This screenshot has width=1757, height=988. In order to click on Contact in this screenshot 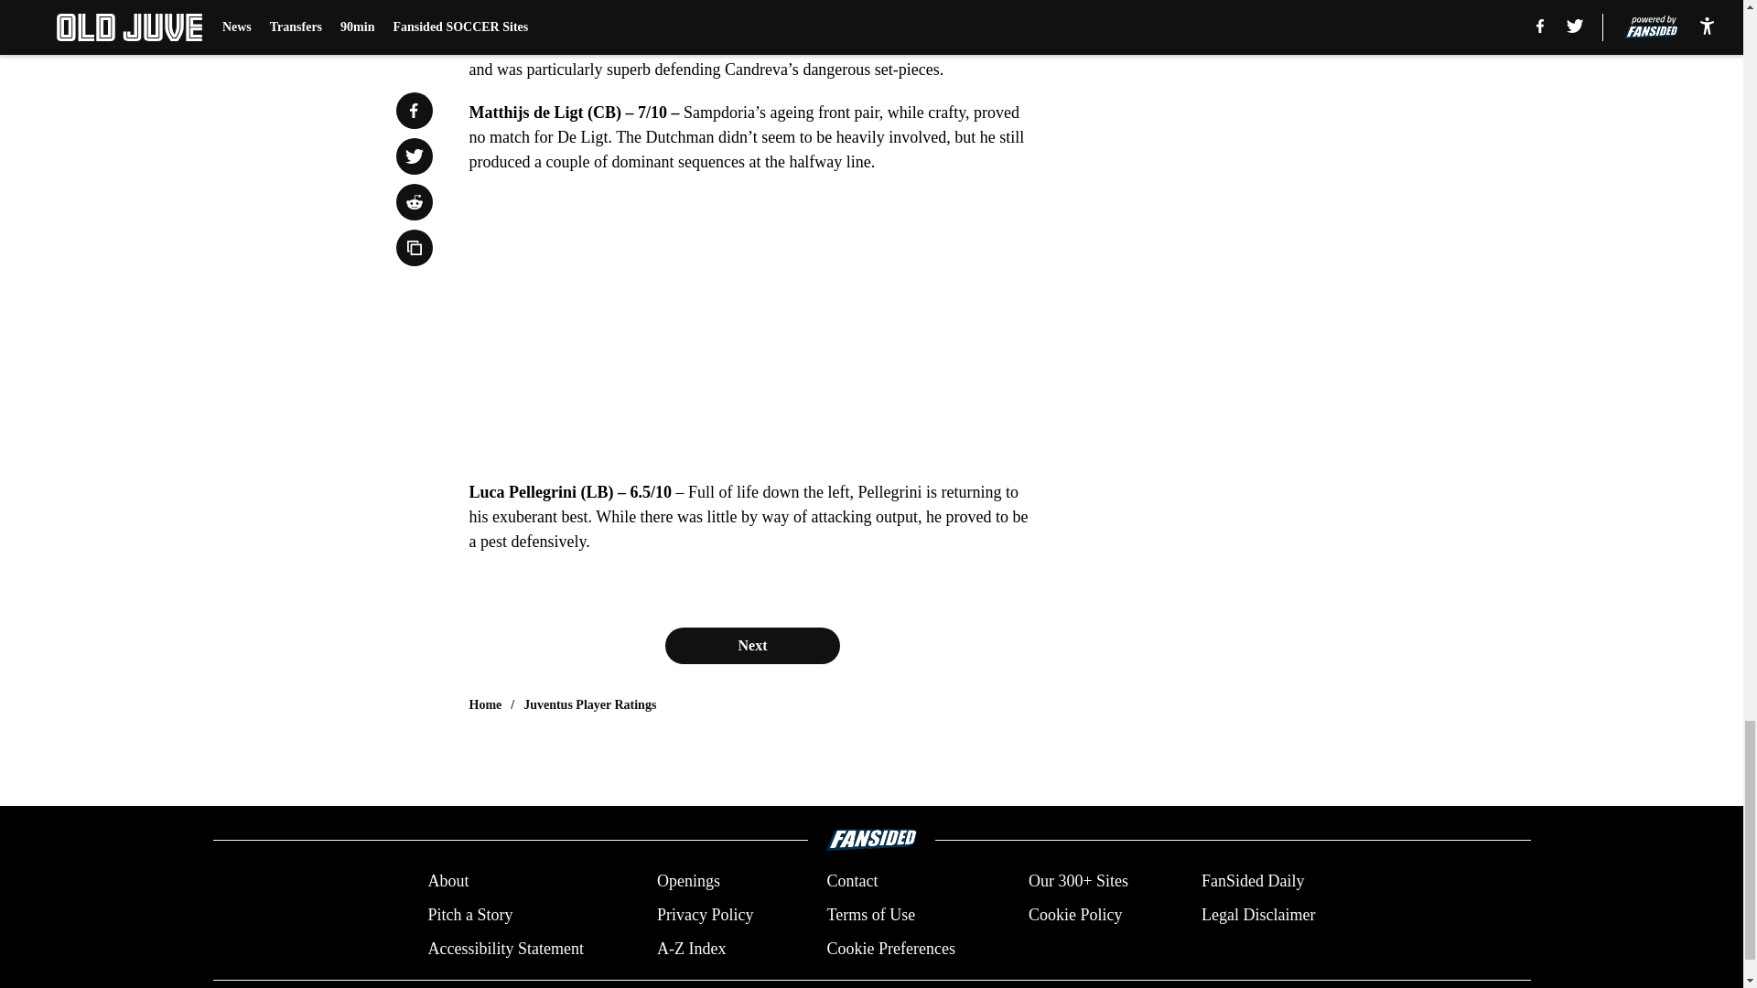, I will do `click(851, 882)`.